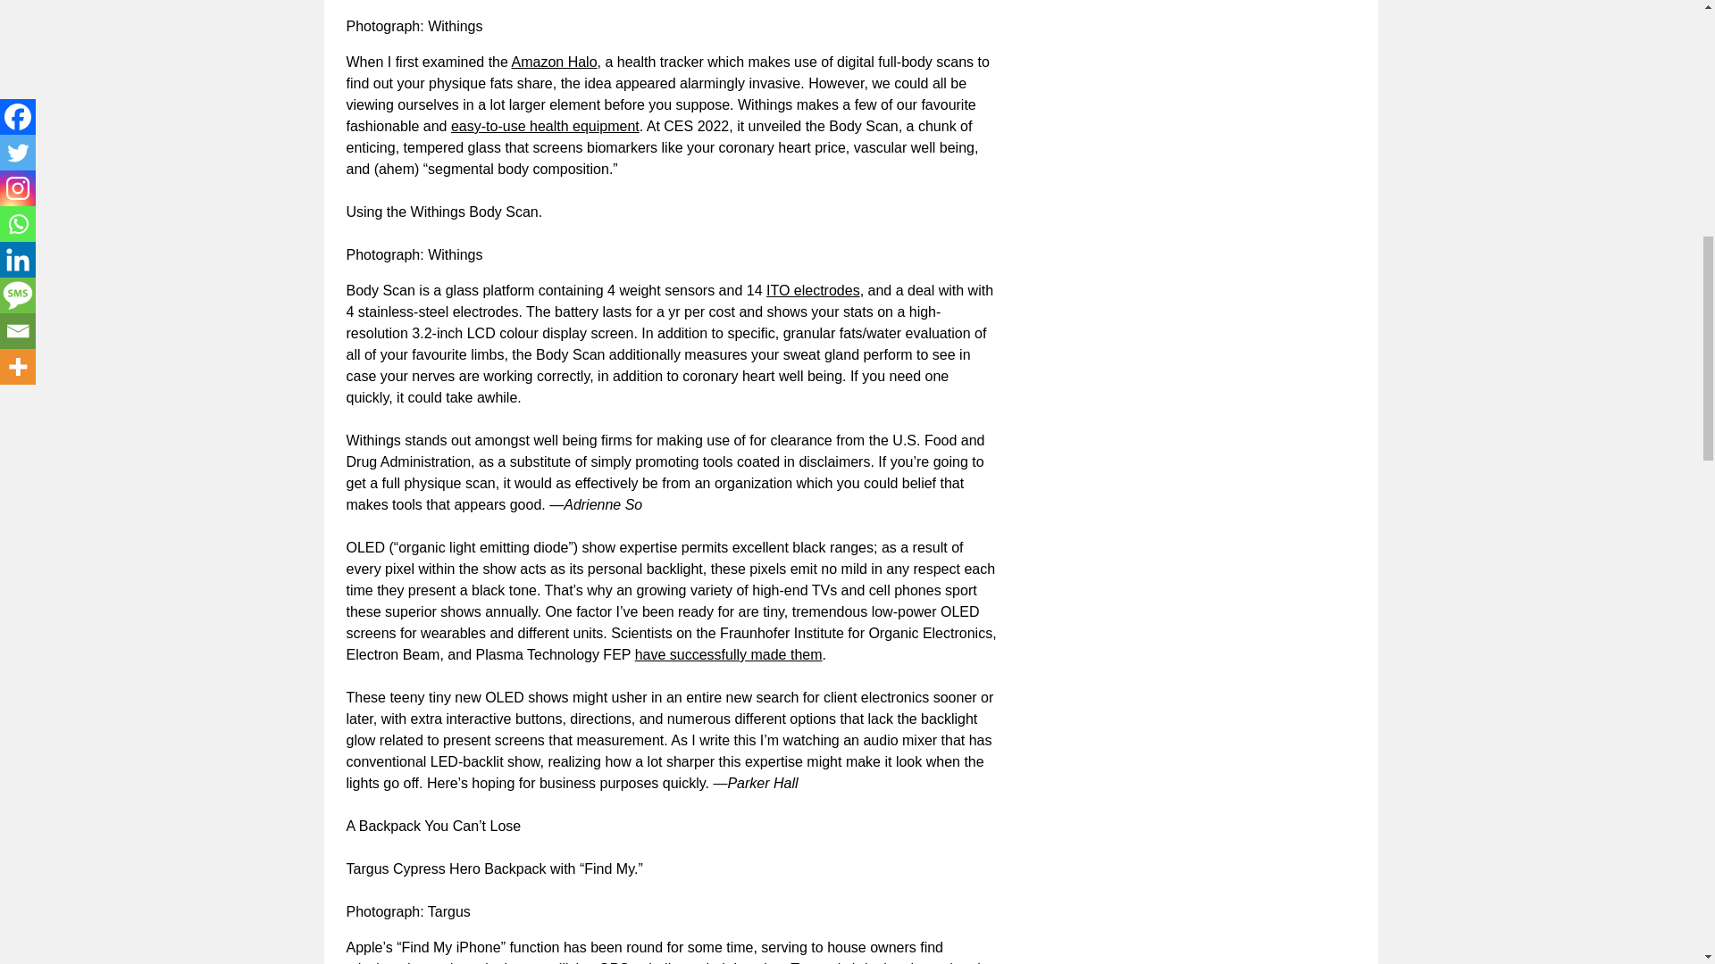 Image resolution: width=1715 pixels, height=964 pixels. I want to click on Amazon Halo, so click(554, 61).